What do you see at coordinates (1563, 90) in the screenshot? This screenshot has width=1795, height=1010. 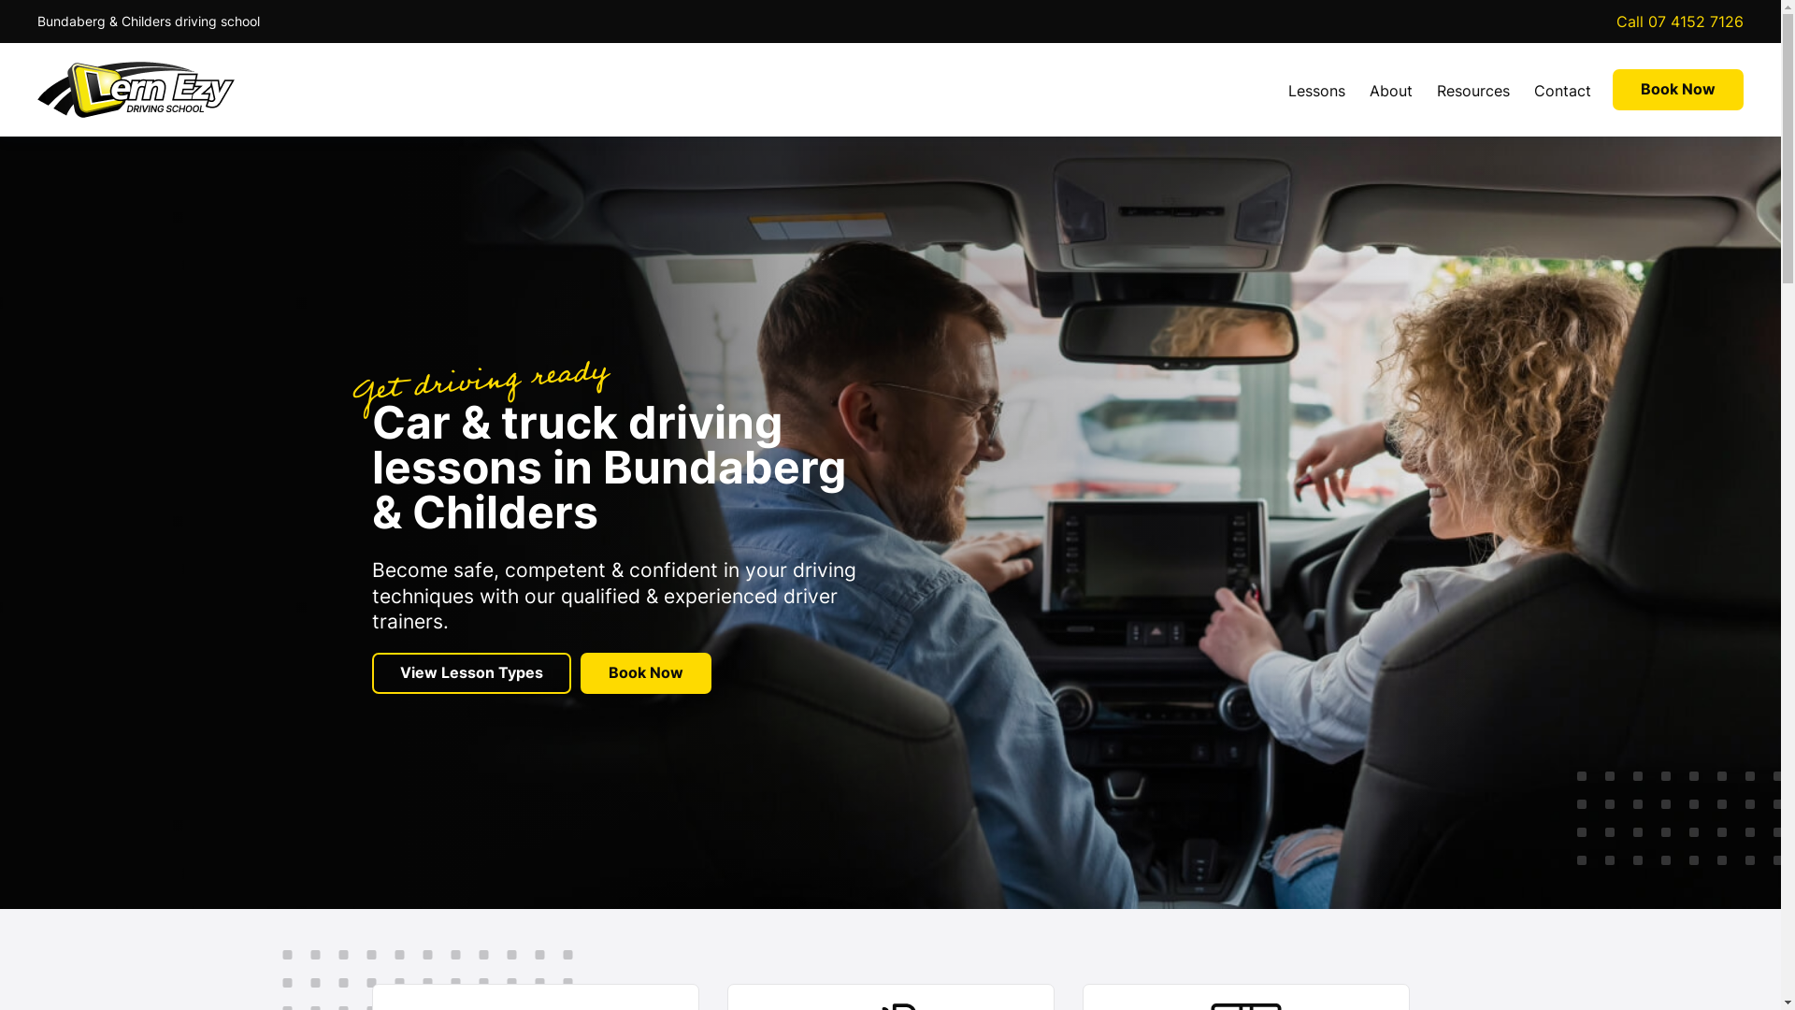 I see `Contact` at bounding box center [1563, 90].